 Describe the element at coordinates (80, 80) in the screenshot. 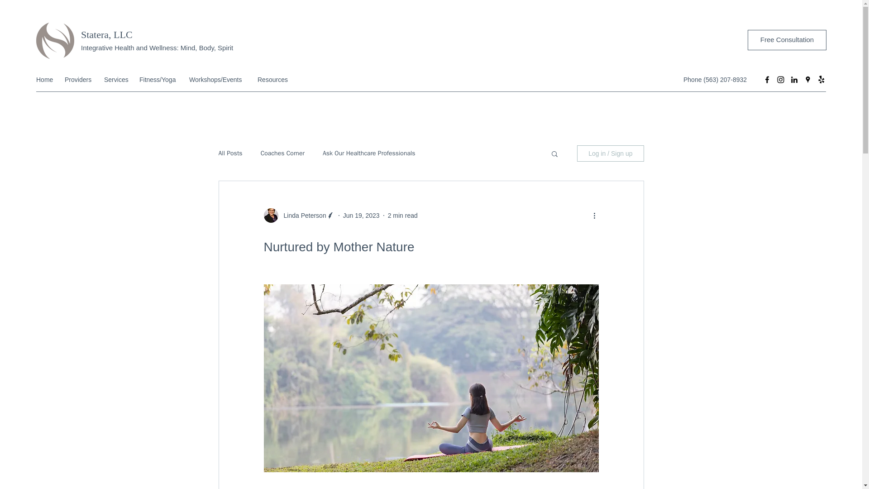

I see `Providers` at that location.